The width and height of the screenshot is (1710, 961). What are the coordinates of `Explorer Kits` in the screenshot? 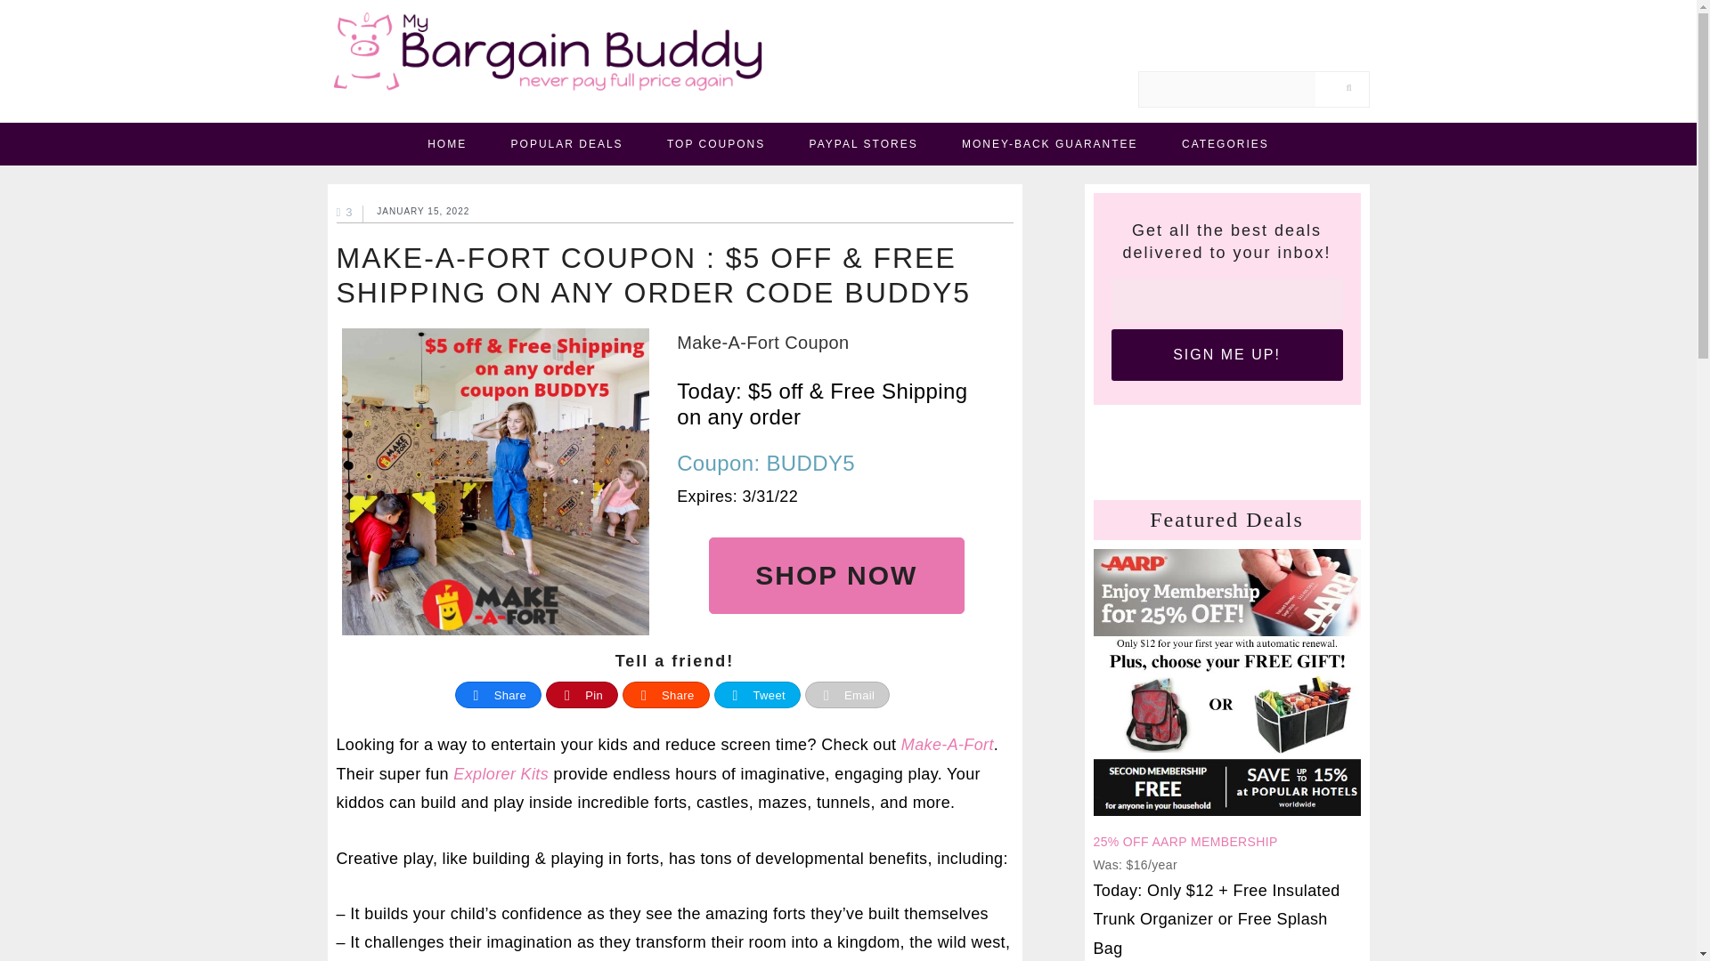 It's located at (501, 774).